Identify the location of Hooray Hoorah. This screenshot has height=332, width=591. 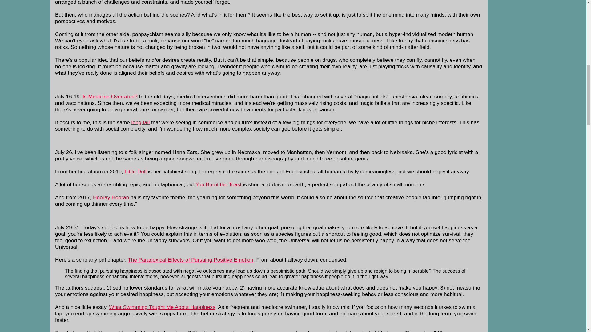
(111, 197).